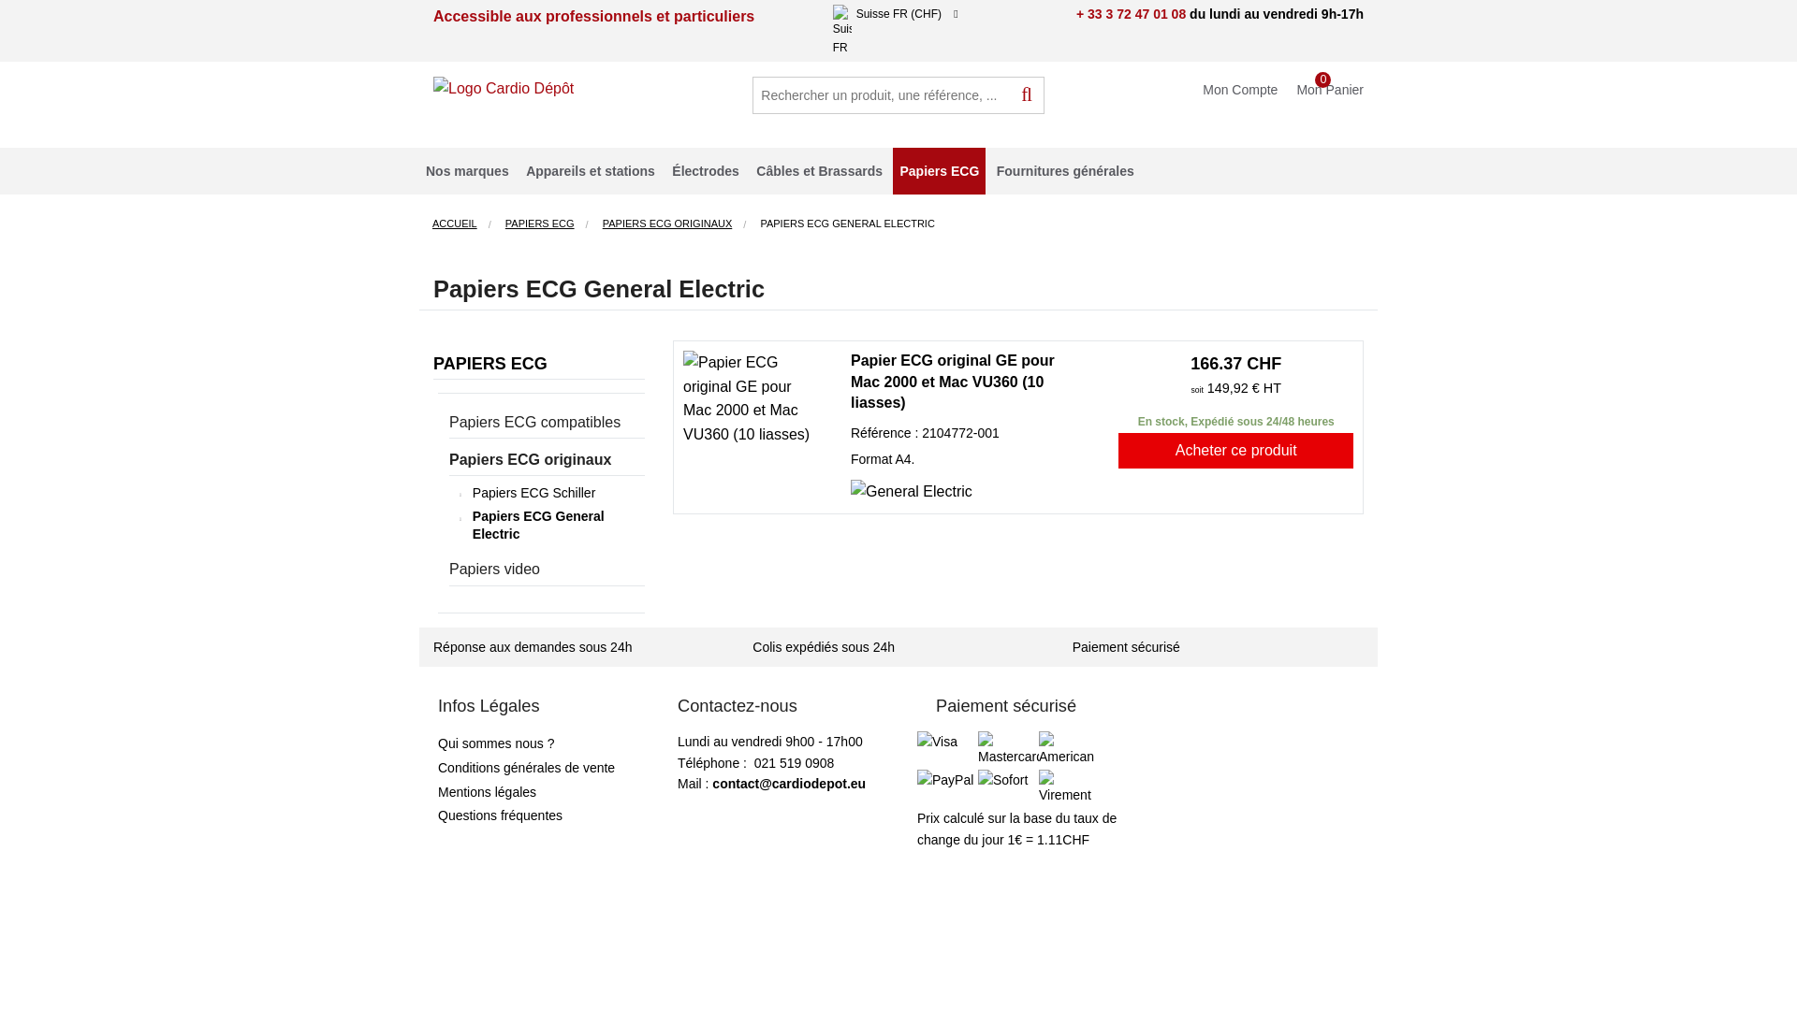 This screenshot has height=1010, width=1797. What do you see at coordinates (556, 526) in the screenshot?
I see `Papiers ECG General Electric` at bounding box center [556, 526].